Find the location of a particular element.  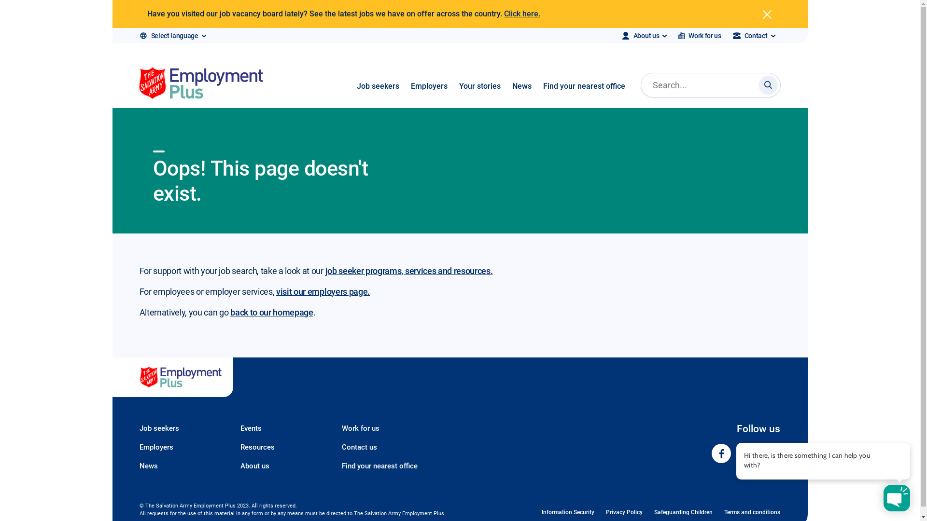

Work for us is located at coordinates (699, 36).